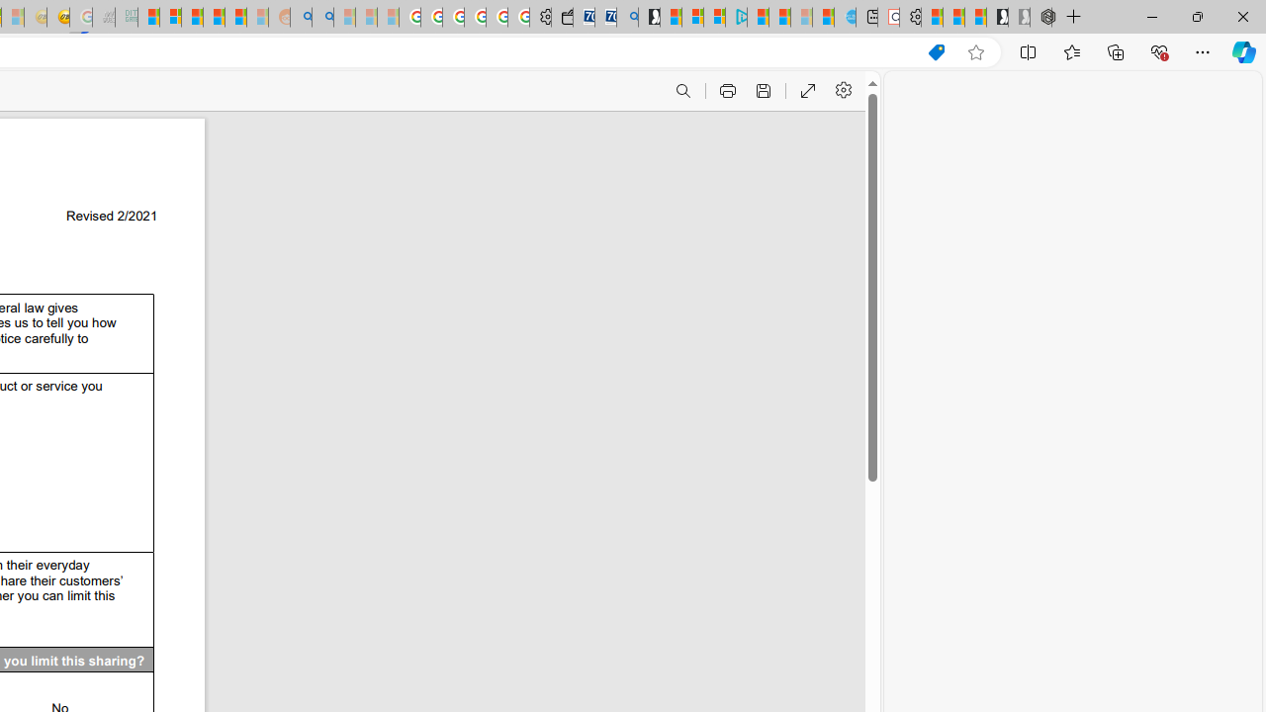 The width and height of the screenshot is (1266, 712). Describe the element at coordinates (726, 91) in the screenshot. I see `Print (Ctrl+P)` at that location.